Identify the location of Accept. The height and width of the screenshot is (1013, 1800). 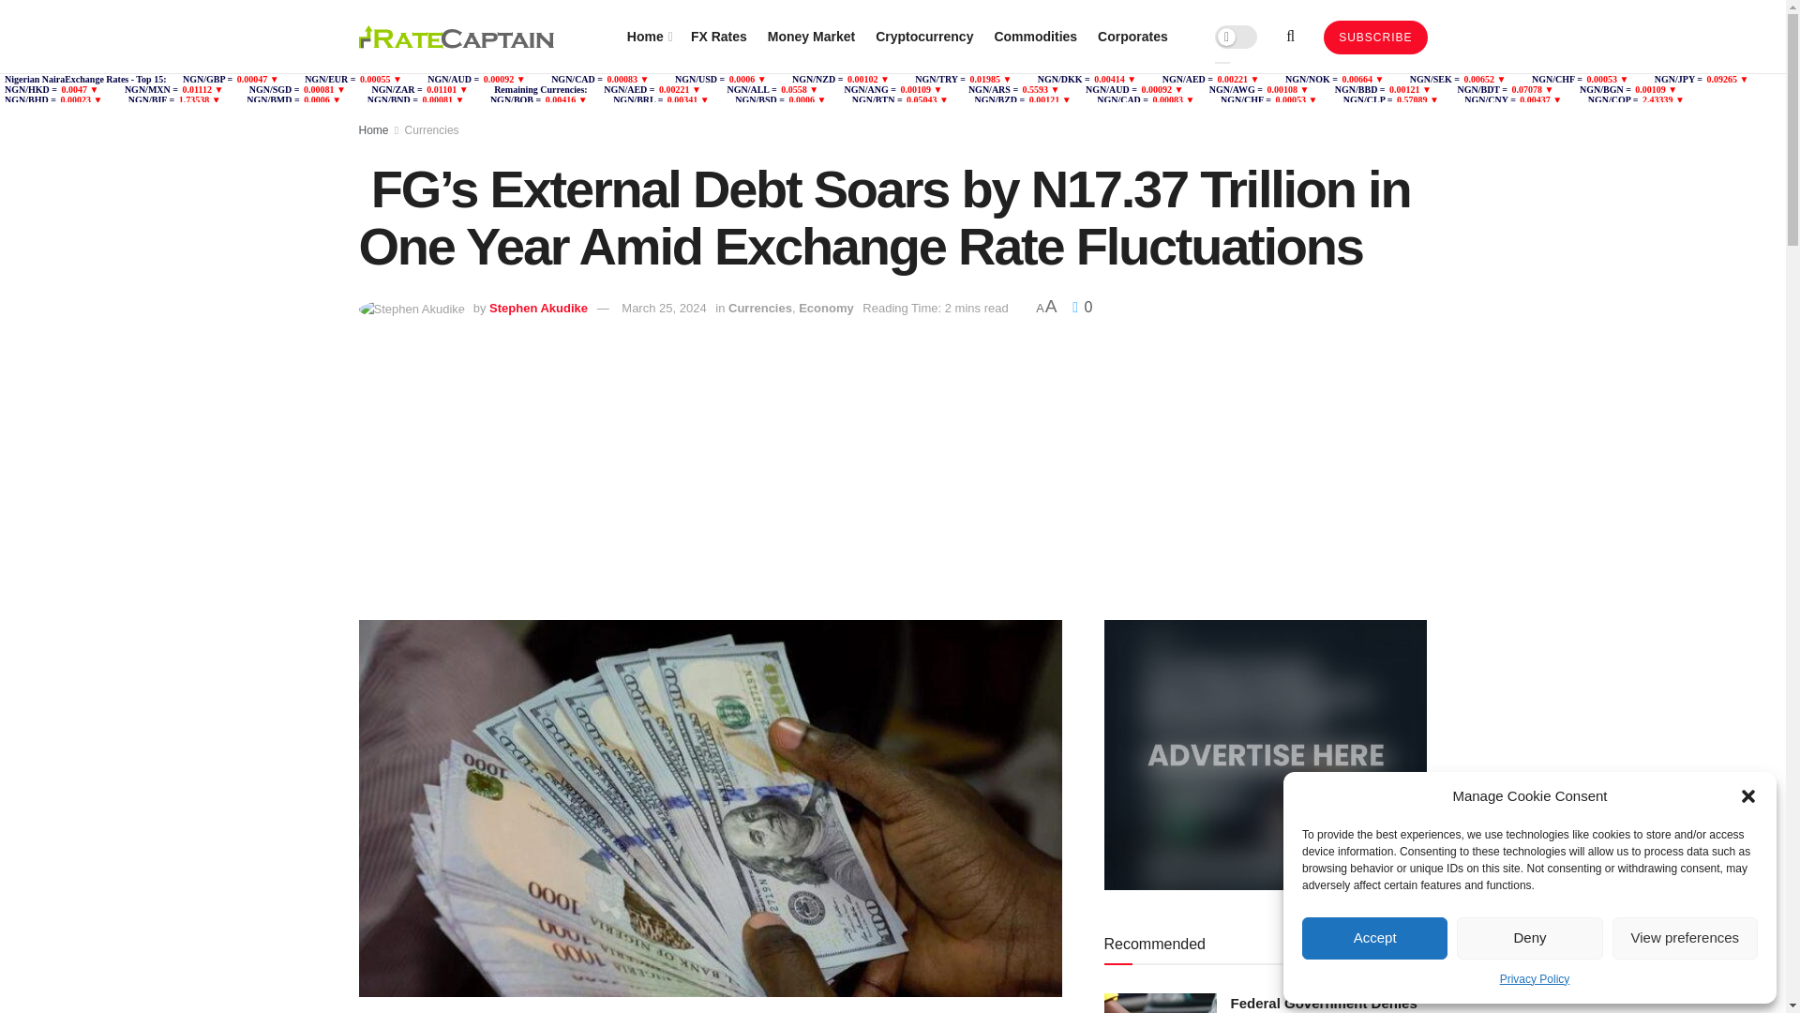
(1374, 938).